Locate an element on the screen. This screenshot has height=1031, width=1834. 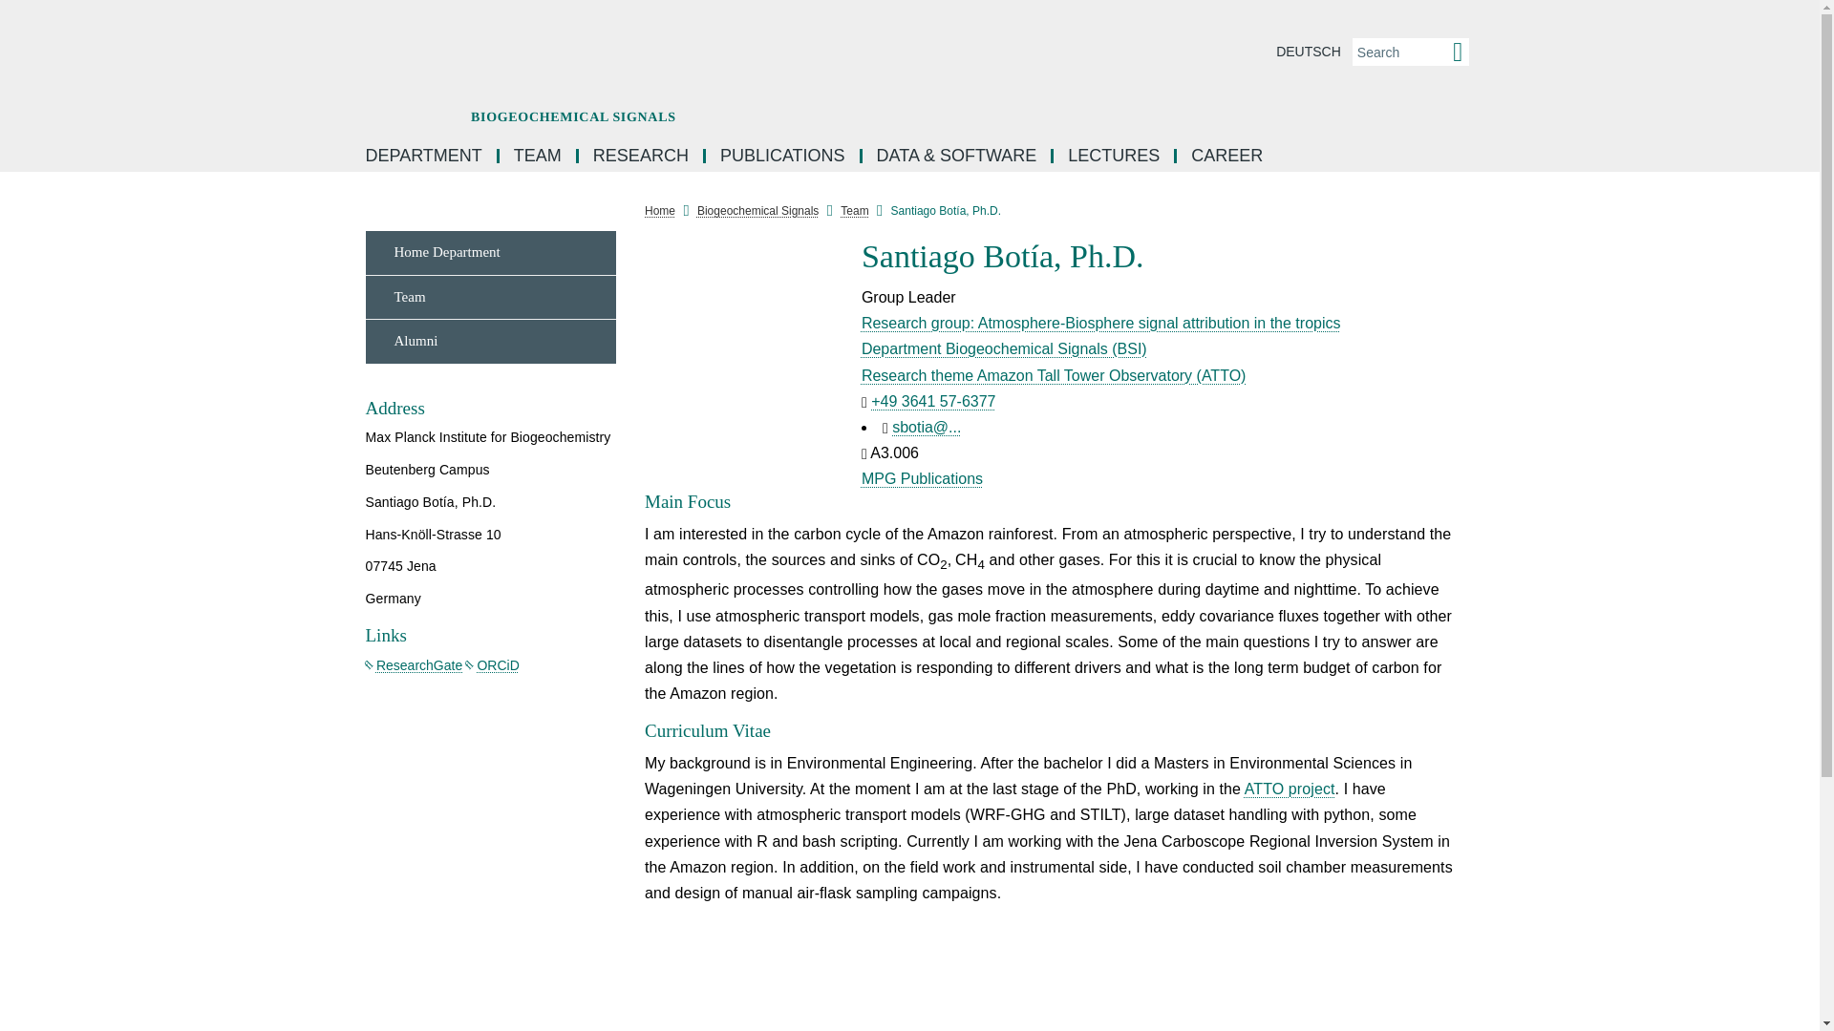
BIOGEOCHEMICAL SIGNALS is located at coordinates (723, 57).